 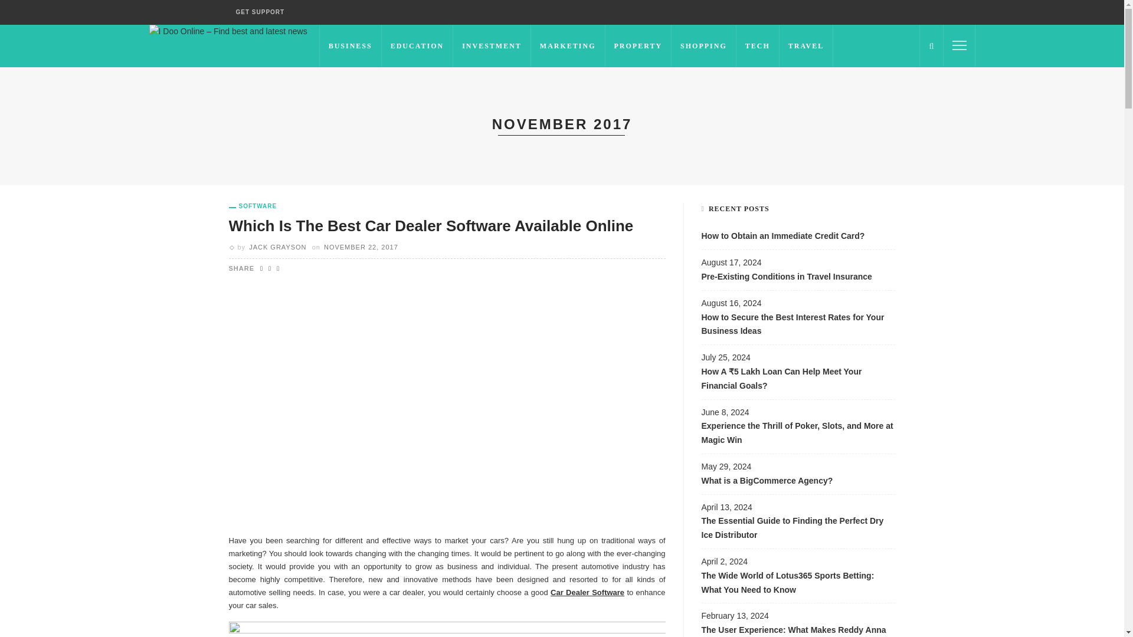 What do you see at coordinates (431, 226) in the screenshot?
I see `Which is the Best Car Dealer Software Available Online` at bounding box center [431, 226].